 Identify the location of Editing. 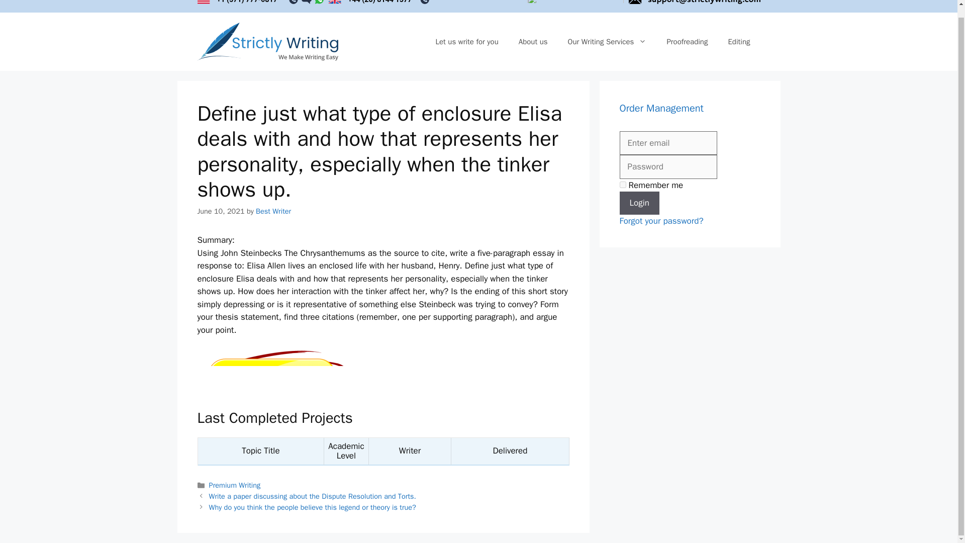
(739, 41).